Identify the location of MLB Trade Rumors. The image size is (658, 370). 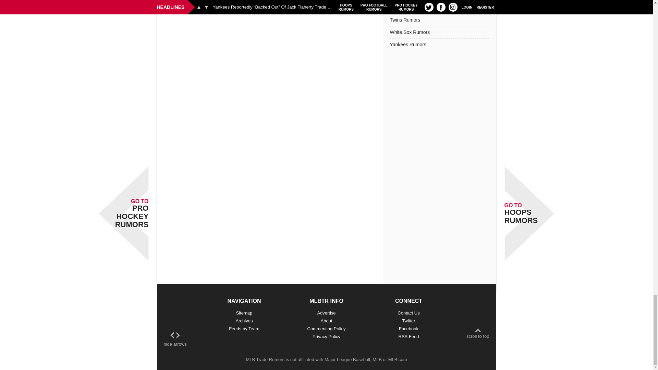
(265, 360).